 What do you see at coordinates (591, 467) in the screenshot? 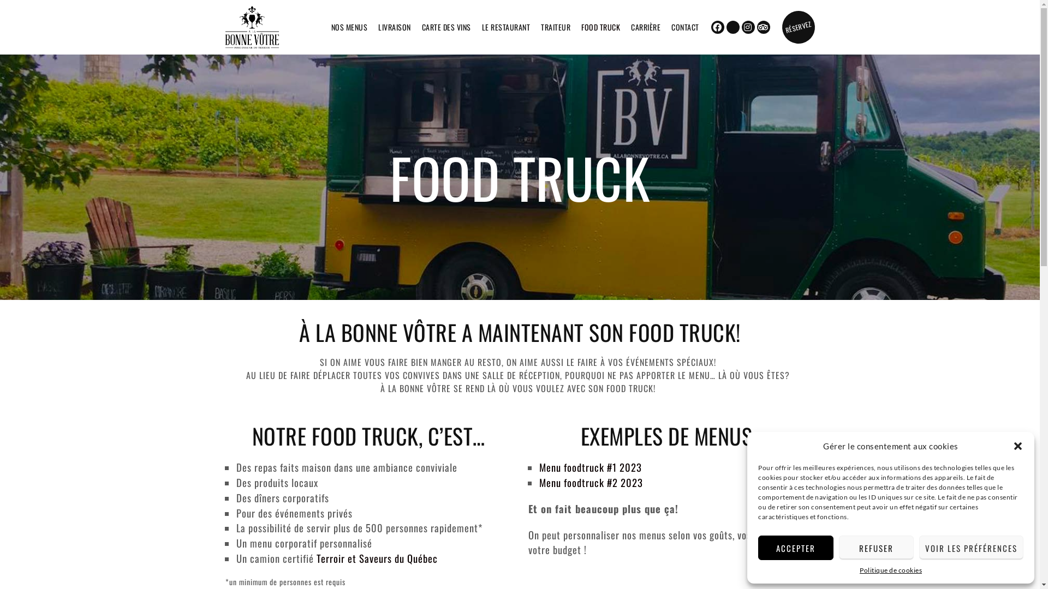
I see `Menu foodtruck #1 2023` at bounding box center [591, 467].